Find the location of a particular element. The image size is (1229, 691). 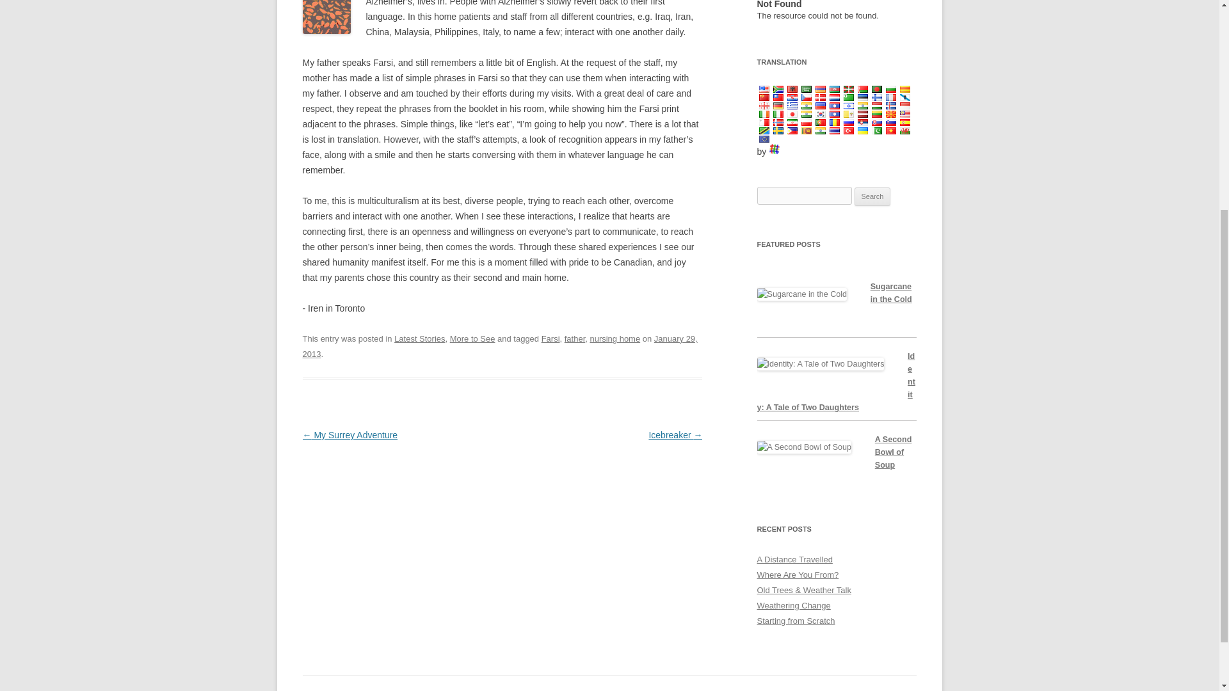

January 29, 2013 is located at coordinates (499, 345).